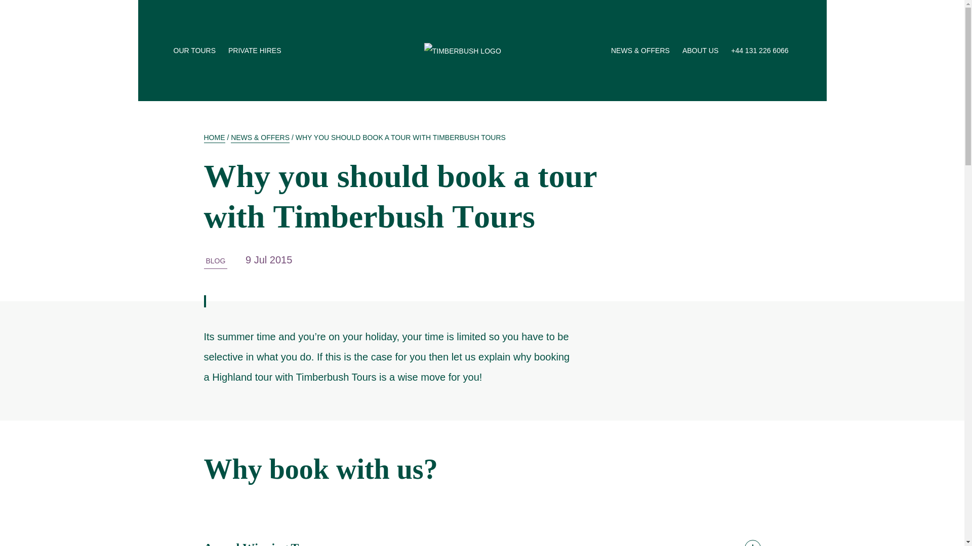 The image size is (972, 546). What do you see at coordinates (702, 51) in the screenshot?
I see `ABOUT US` at bounding box center [702, 51].